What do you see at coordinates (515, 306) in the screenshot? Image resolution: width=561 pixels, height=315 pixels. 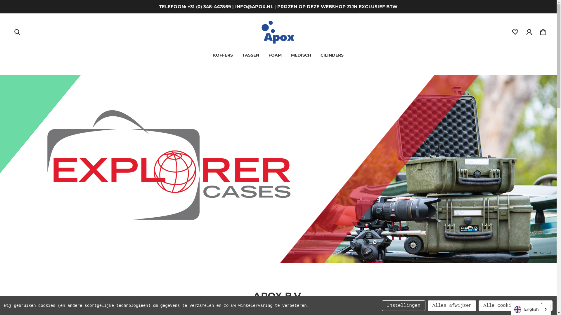 I see `Alle cookies aanvaarden` at bounding box center [515, 306].